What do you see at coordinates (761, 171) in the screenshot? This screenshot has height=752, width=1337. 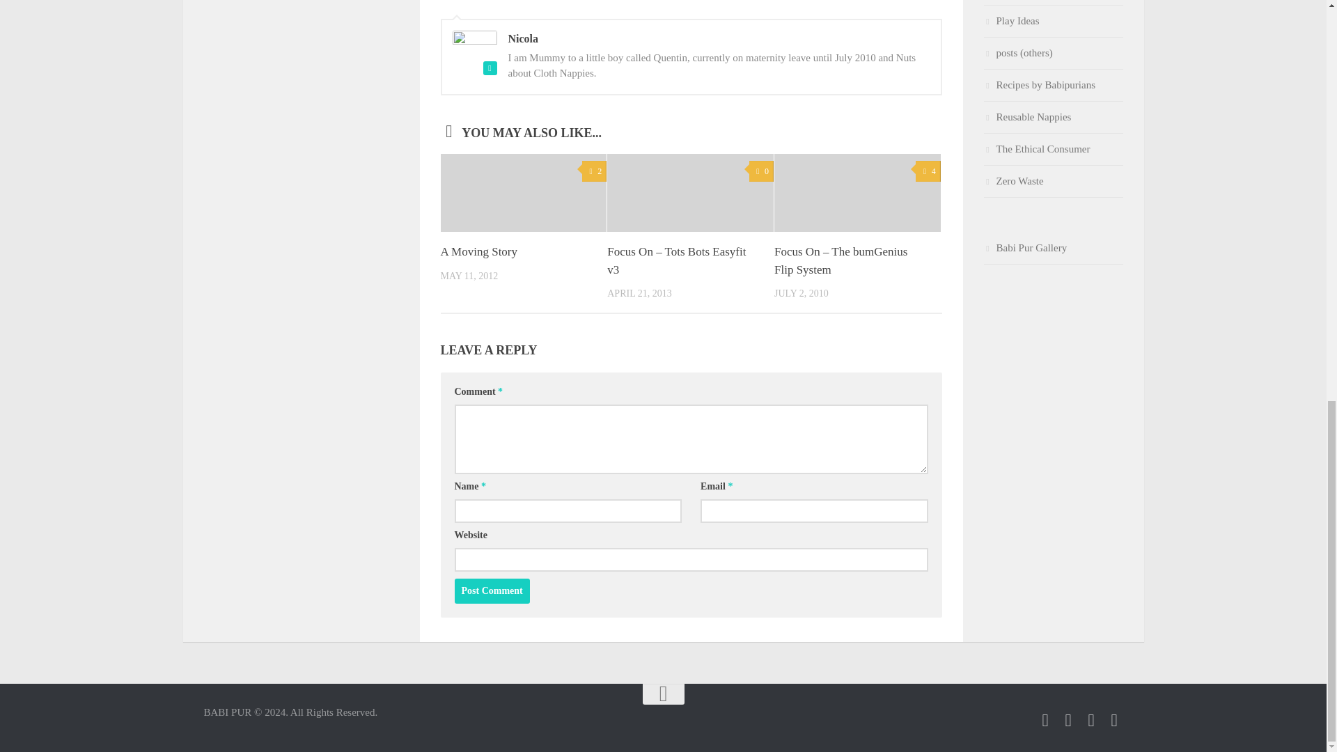 I see `0` at bounding box center [761, 171].